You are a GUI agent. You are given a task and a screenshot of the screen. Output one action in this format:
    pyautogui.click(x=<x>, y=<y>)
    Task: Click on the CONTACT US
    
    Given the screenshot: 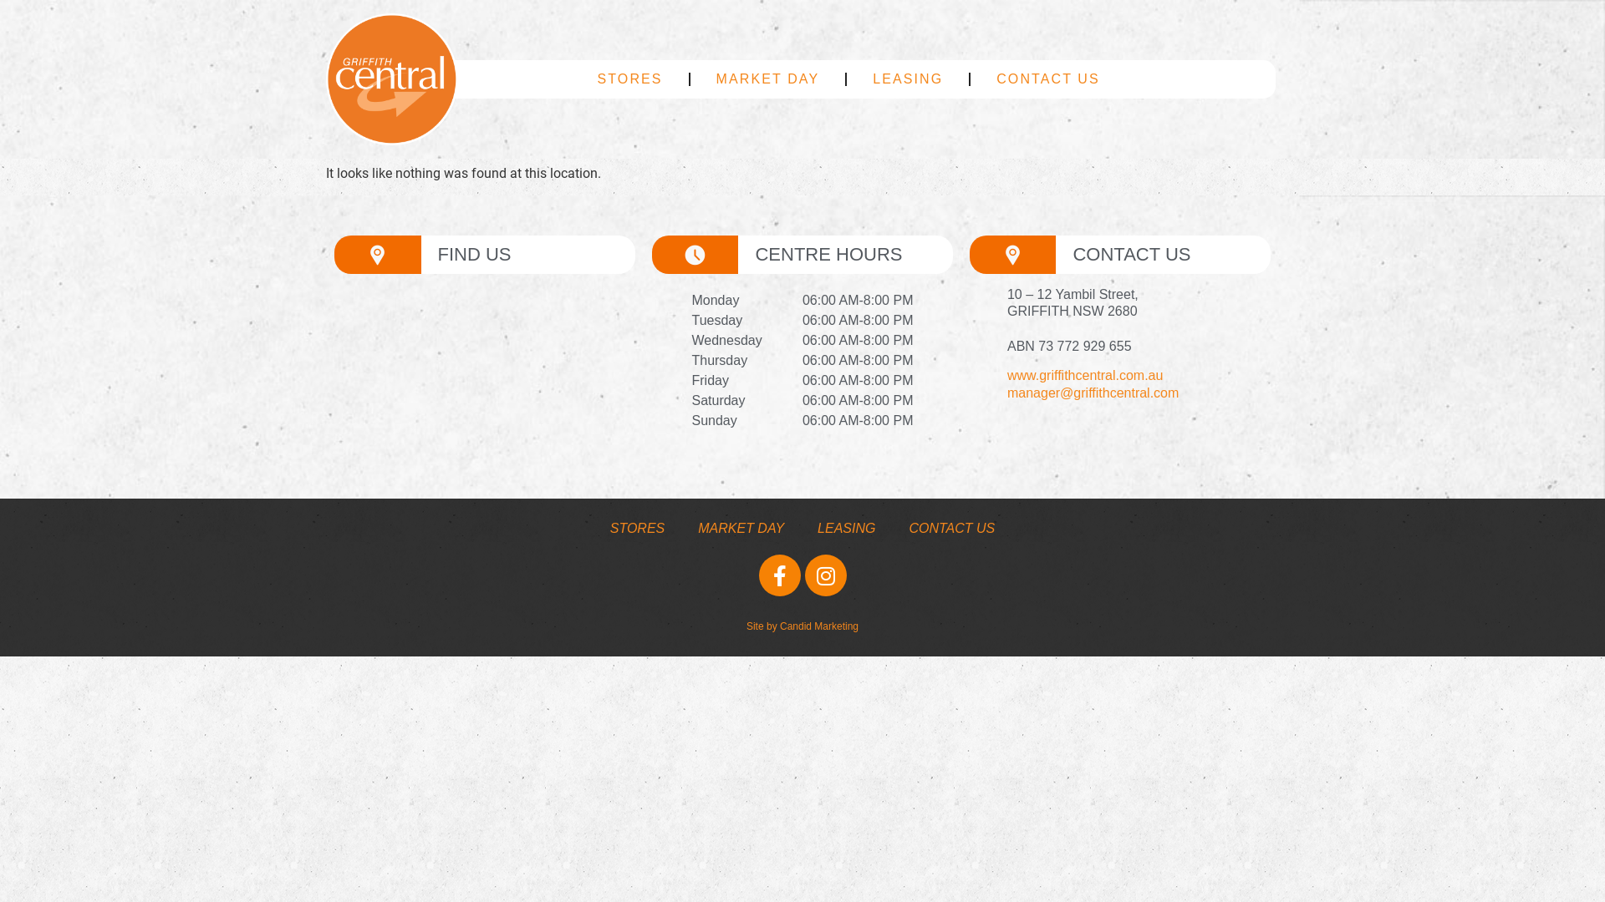 What is the action you would take?
    pyautogui.click(x=1025, y=68)
    